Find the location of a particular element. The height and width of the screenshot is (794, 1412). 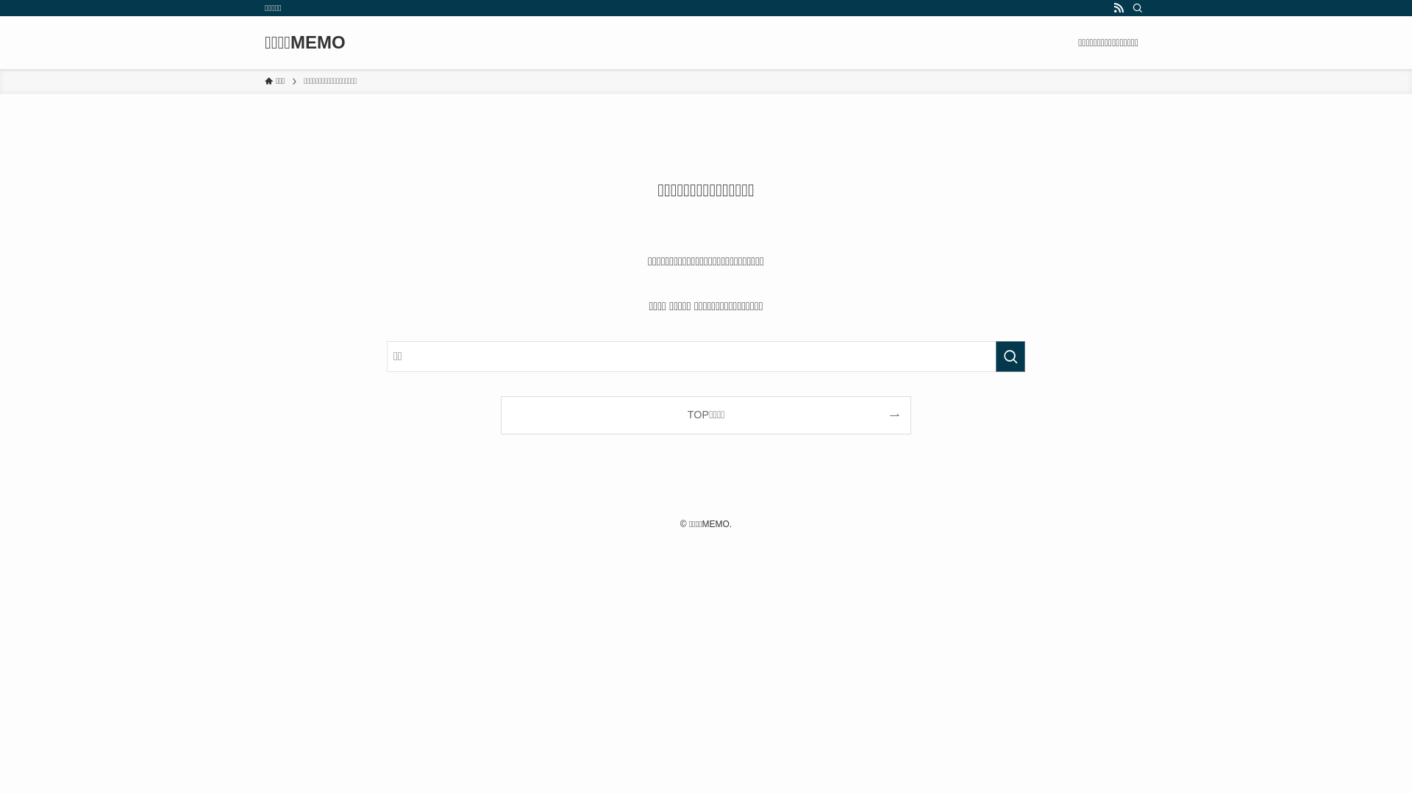

search is located at coordinates (1010, 357).